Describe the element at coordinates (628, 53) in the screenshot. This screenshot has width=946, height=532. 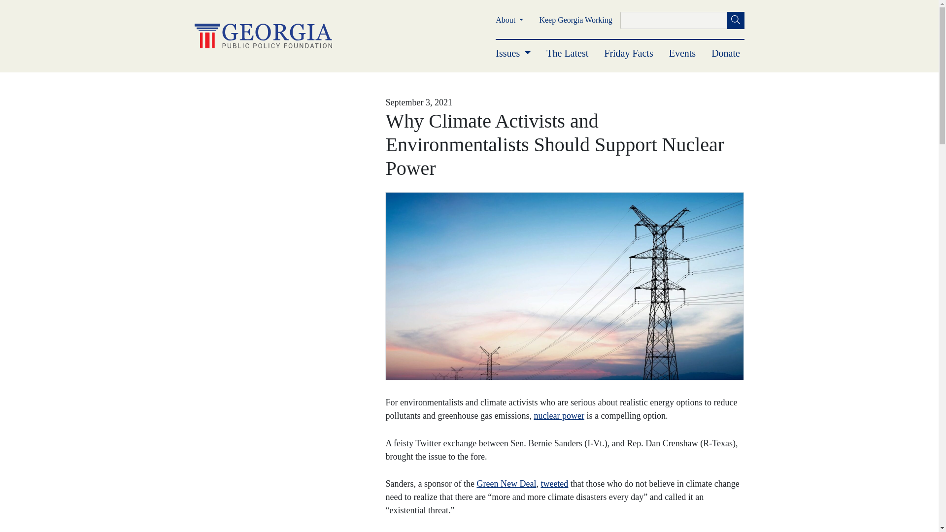
I see `Friday Facts` at that location.